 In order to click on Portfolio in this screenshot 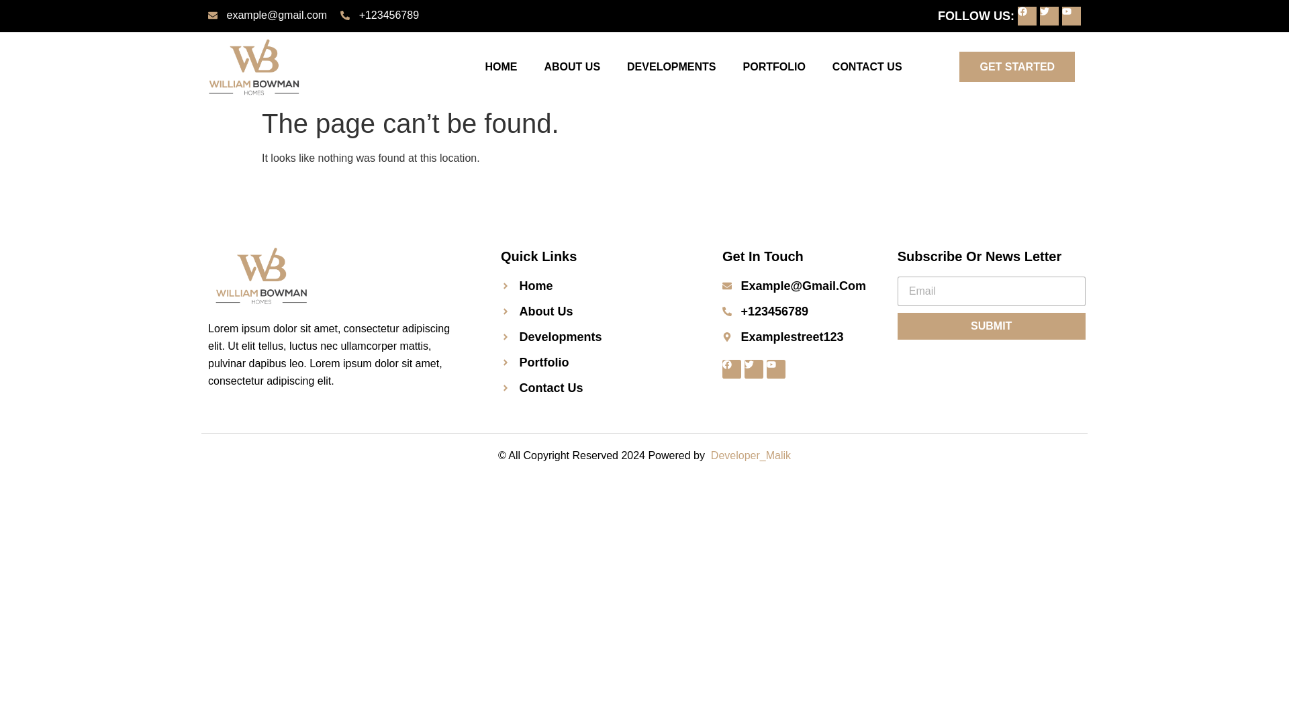, I will do `click(595, 362)`.